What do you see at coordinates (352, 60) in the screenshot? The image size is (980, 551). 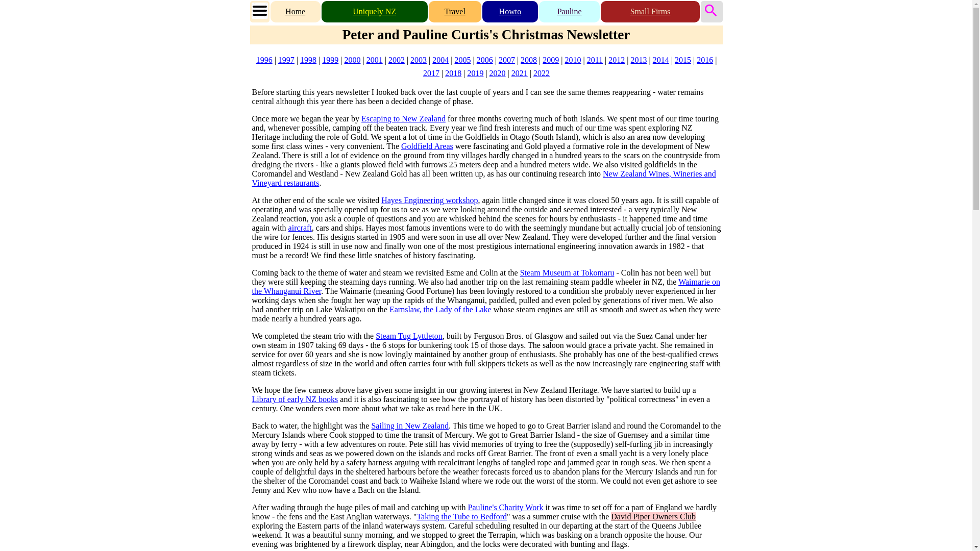 I see `2000` at bounding box center [352, 60].